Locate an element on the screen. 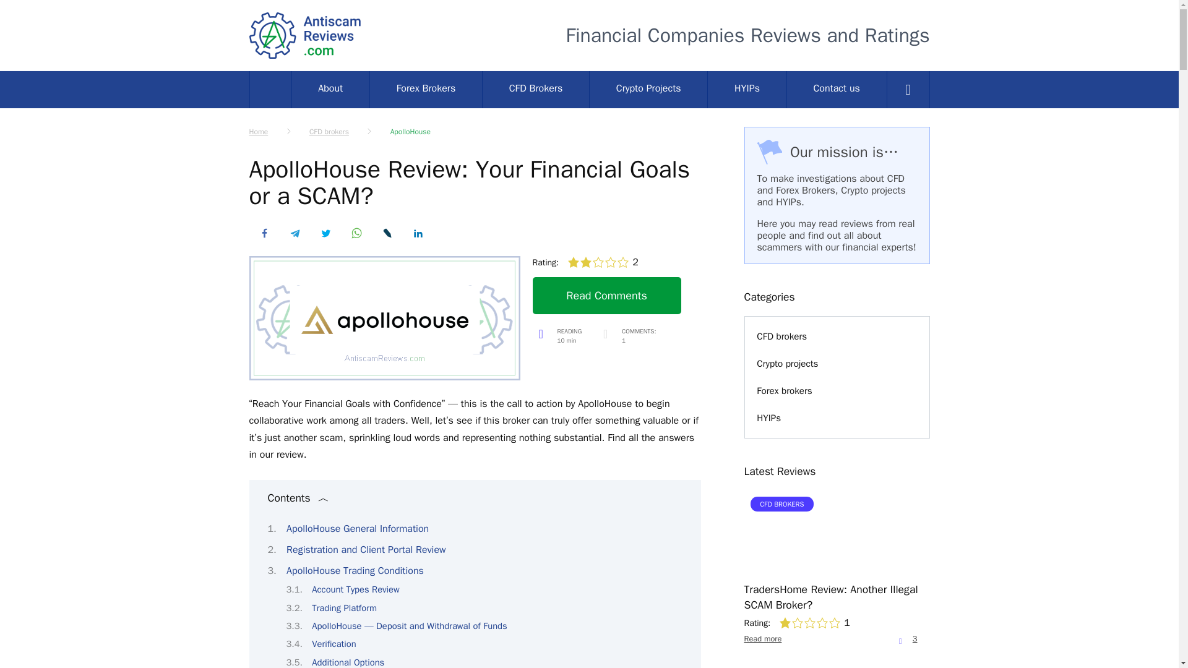  Home is located at coordinates (258, 132).